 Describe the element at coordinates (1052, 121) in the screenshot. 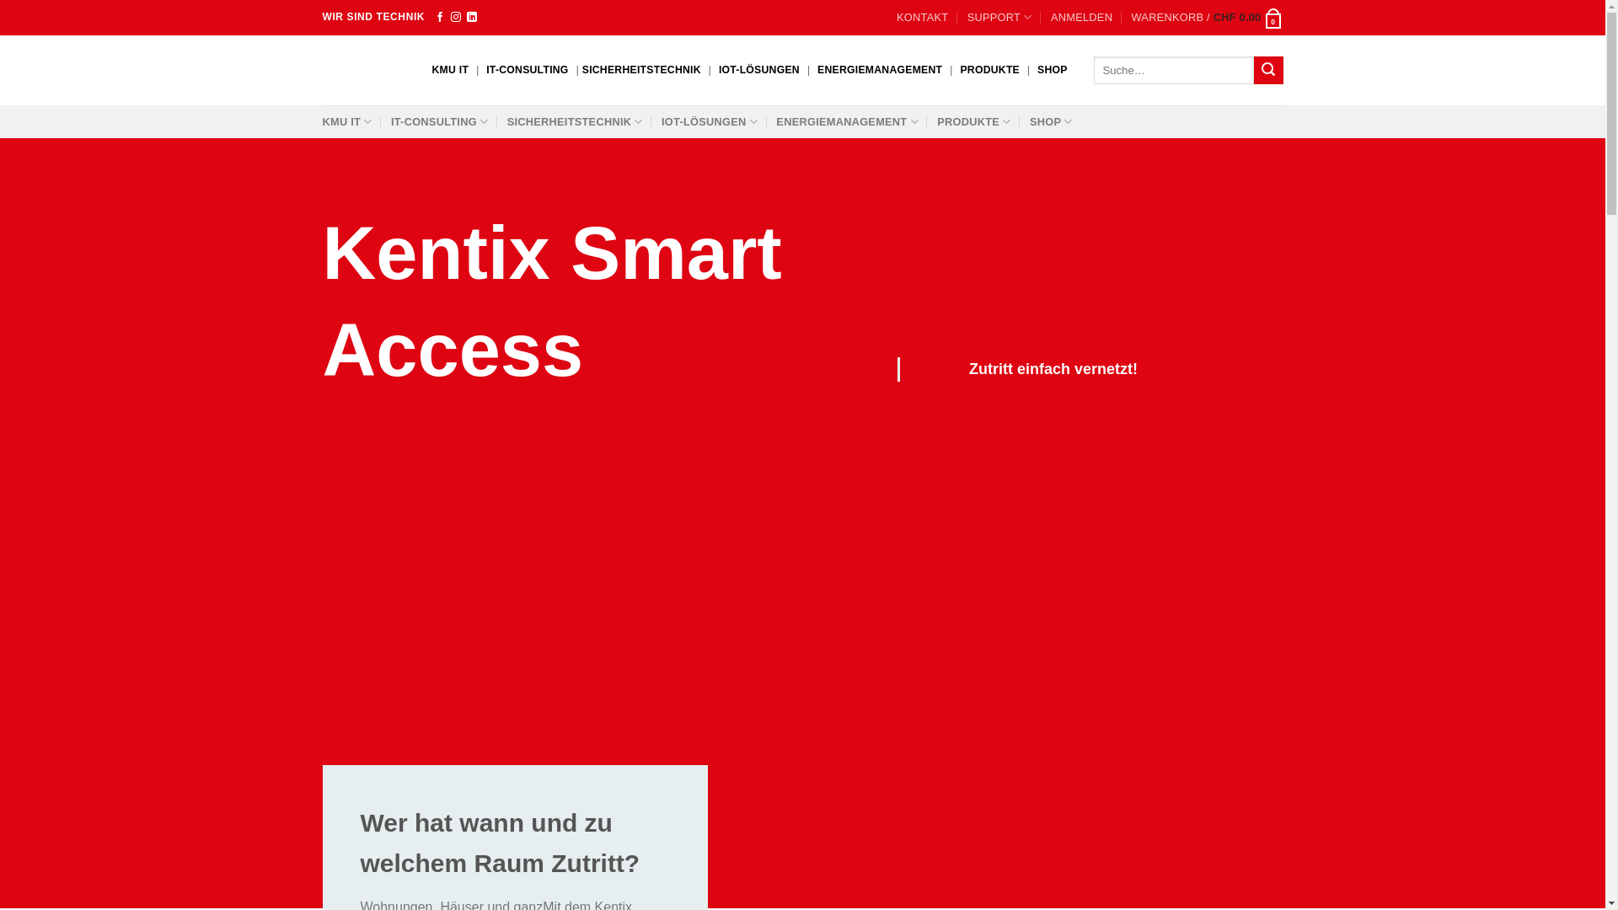

I see `SHOP` at that location.